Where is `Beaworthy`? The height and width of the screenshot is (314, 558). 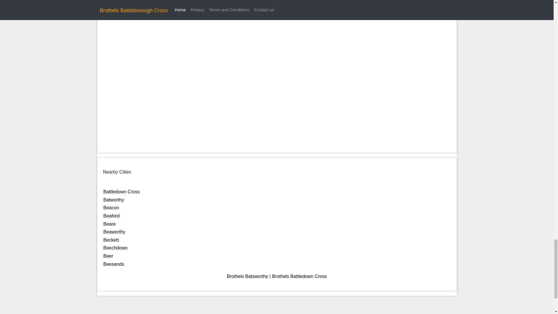
Beaworthy is located at coordinates (115, 232).